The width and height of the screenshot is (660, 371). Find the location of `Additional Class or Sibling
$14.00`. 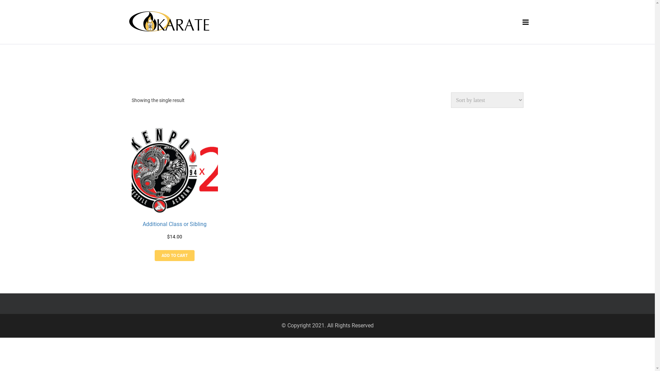

Additional Class or Sibling
$14.00 is located at coordinates (175, 179).